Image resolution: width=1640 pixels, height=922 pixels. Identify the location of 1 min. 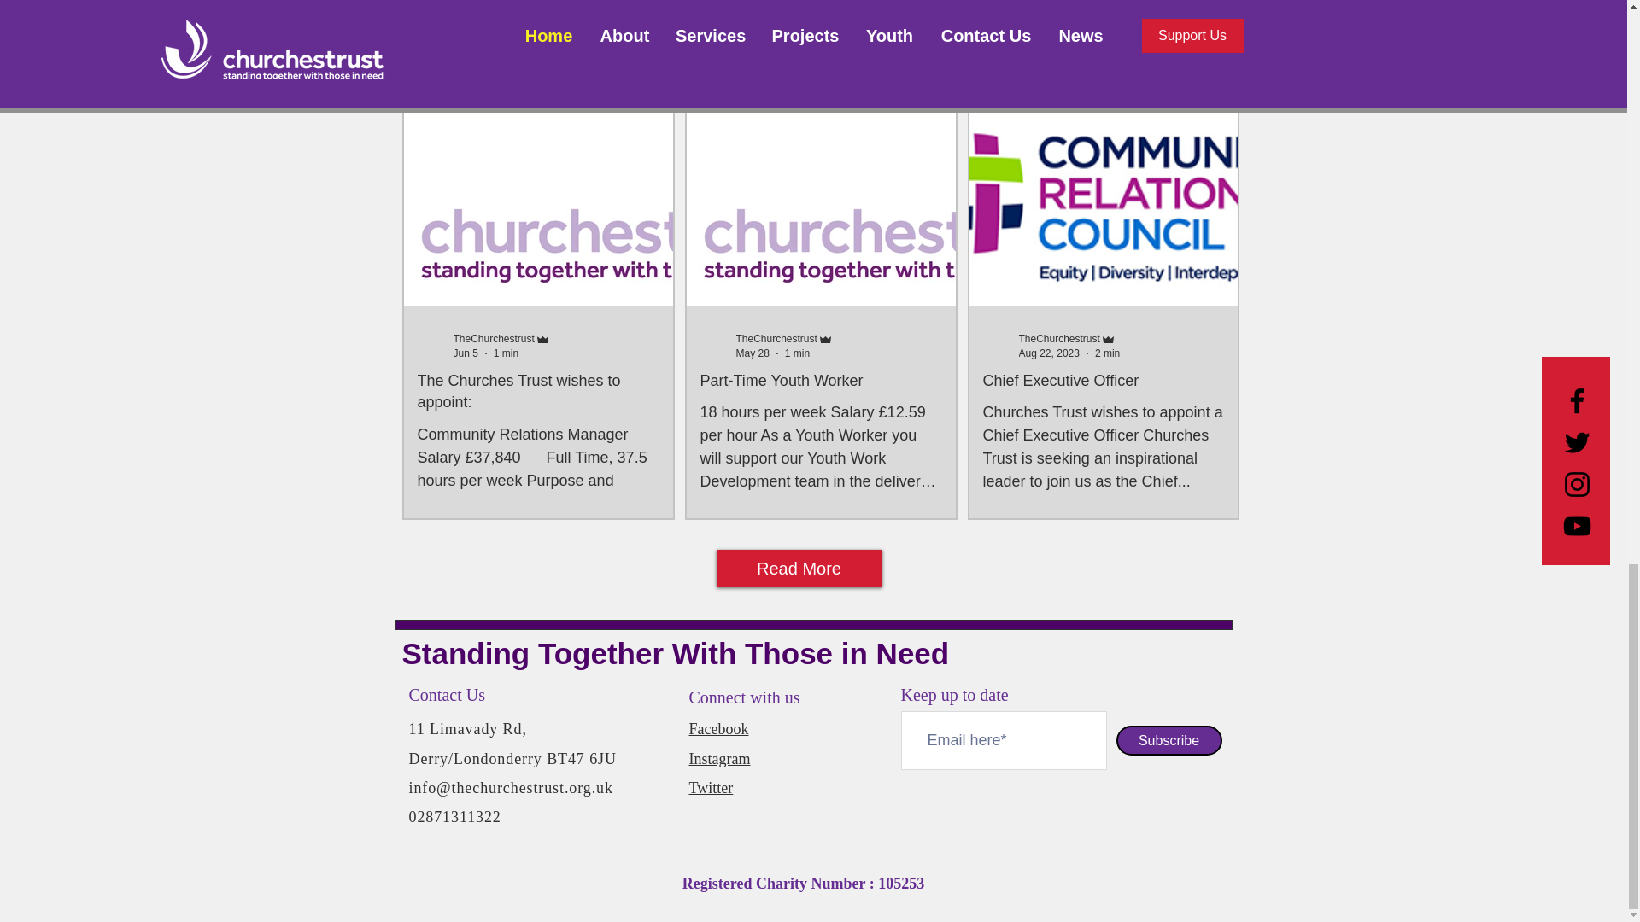
(506, 353).